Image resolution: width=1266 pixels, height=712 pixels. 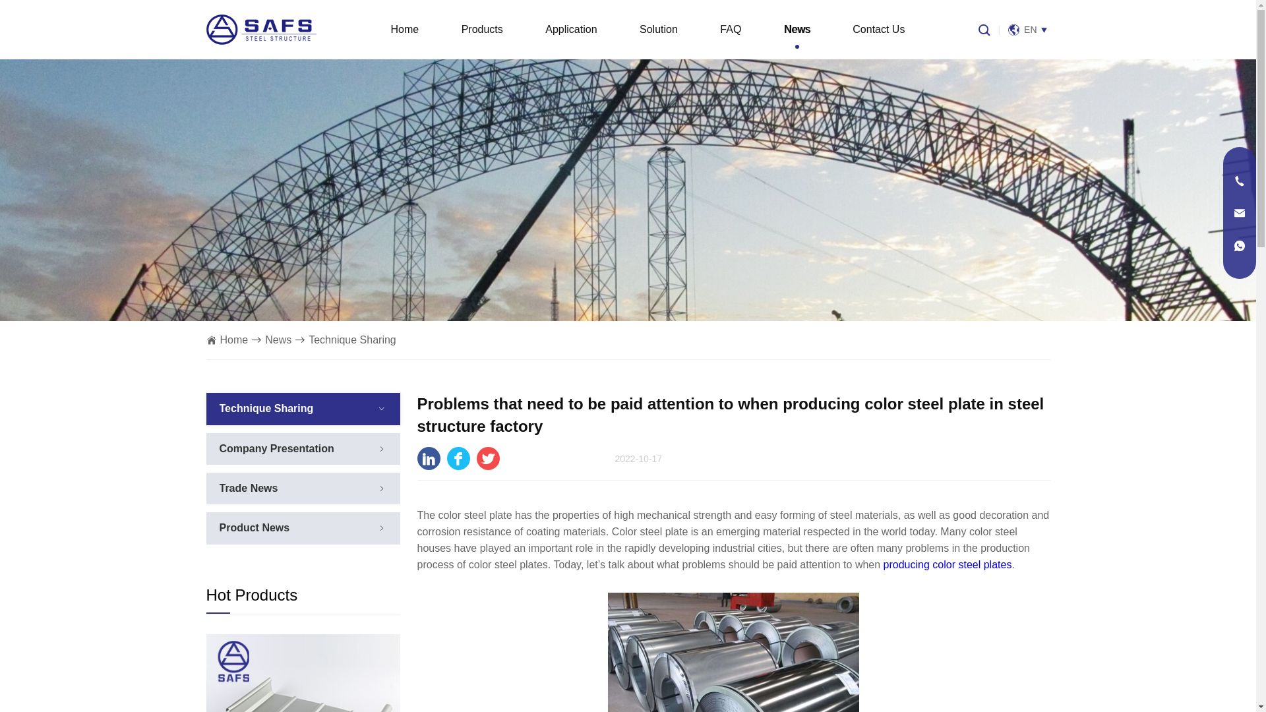 What do you see at coordinates (352, 340) in the screenshot?
I see `Technique Sharing` at bounding box center [352, 340].